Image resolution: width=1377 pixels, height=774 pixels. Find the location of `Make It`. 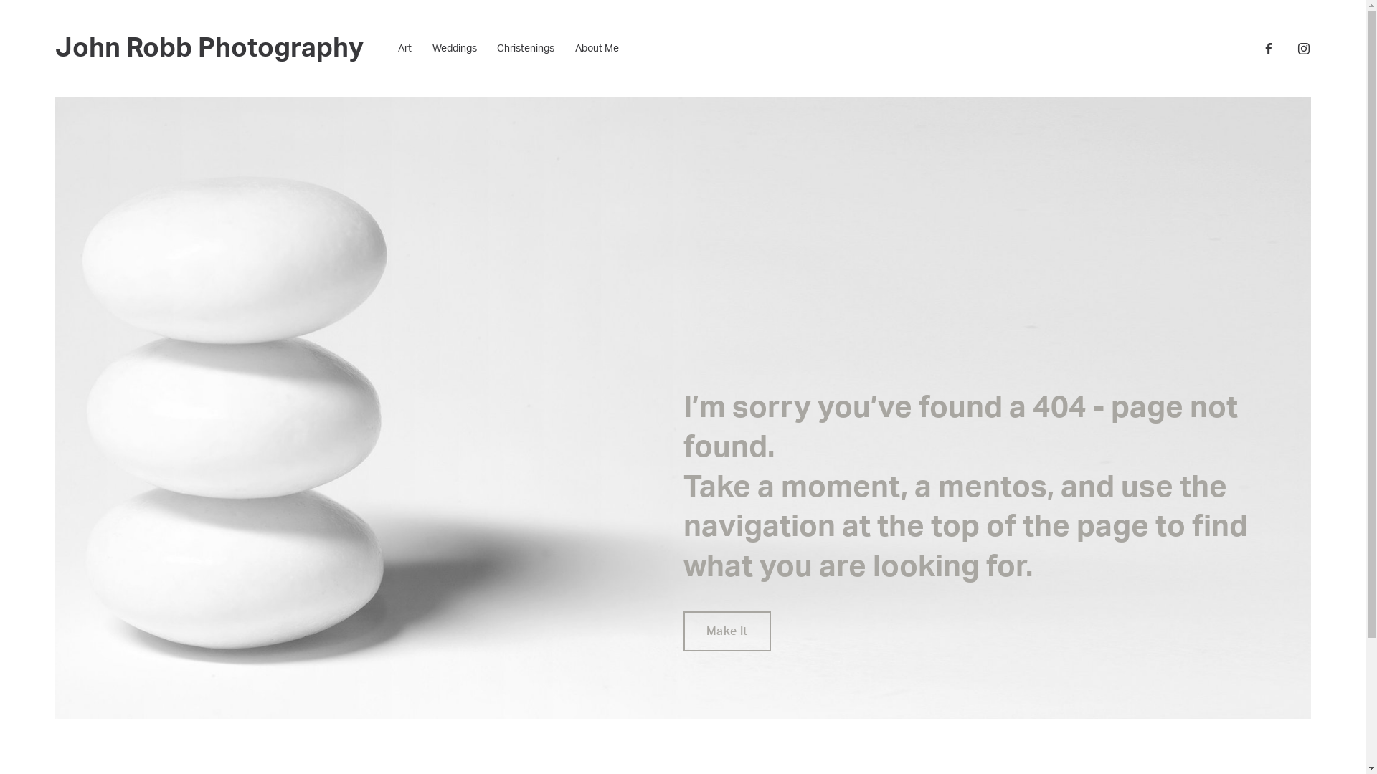

Make It is located at coordinates (727, 631).